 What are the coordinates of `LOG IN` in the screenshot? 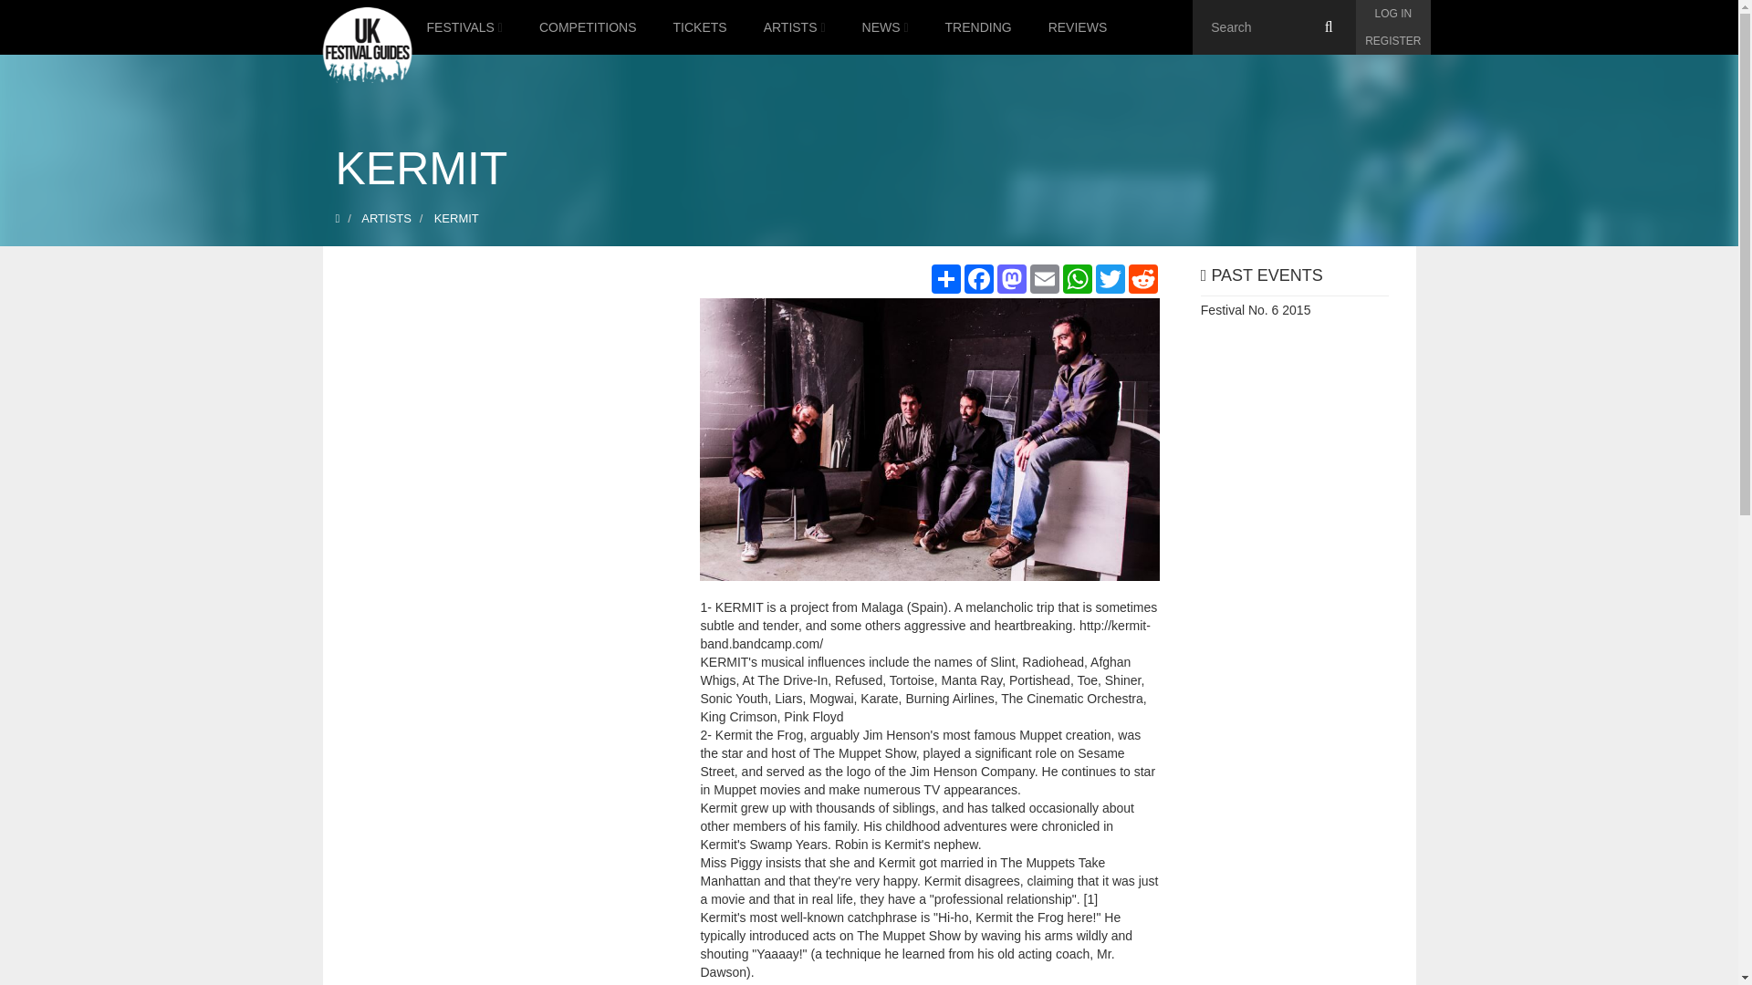 It's located at (1392, 14).